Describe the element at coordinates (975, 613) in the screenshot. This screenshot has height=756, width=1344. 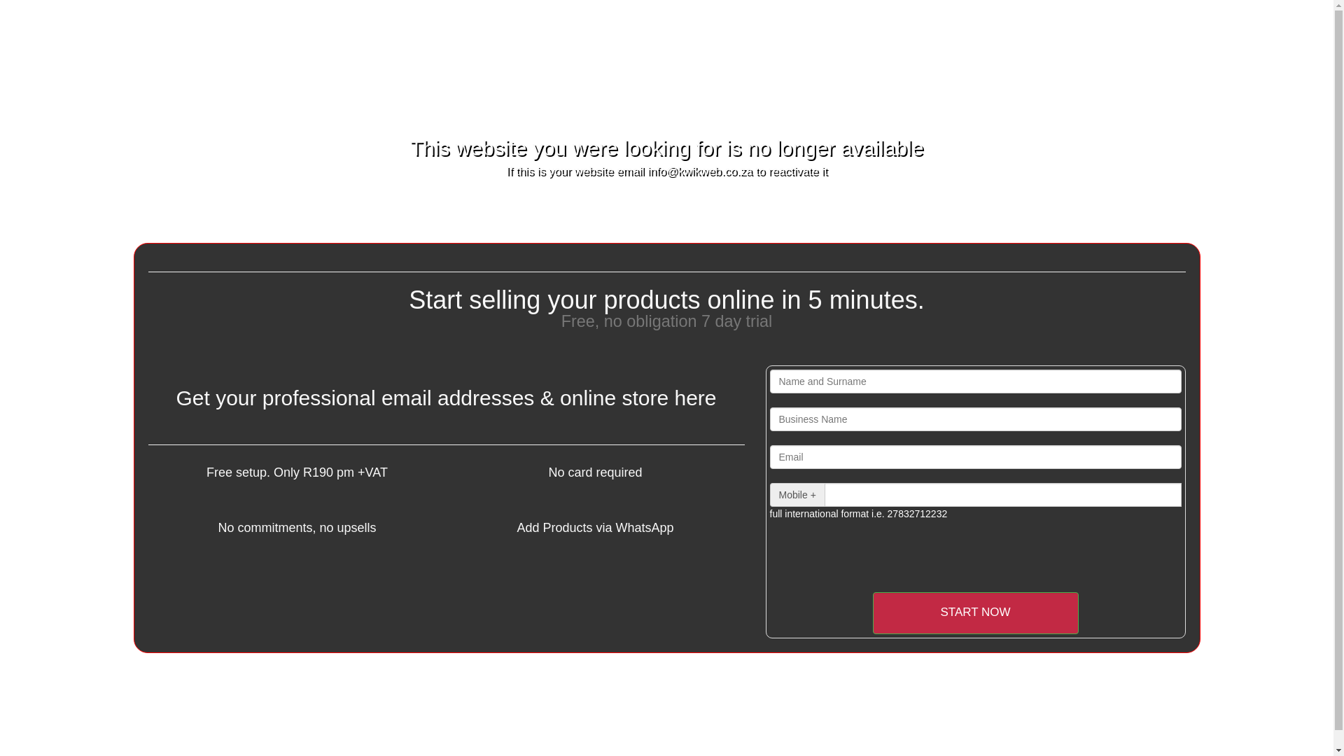
I see `START NOW` at that location.